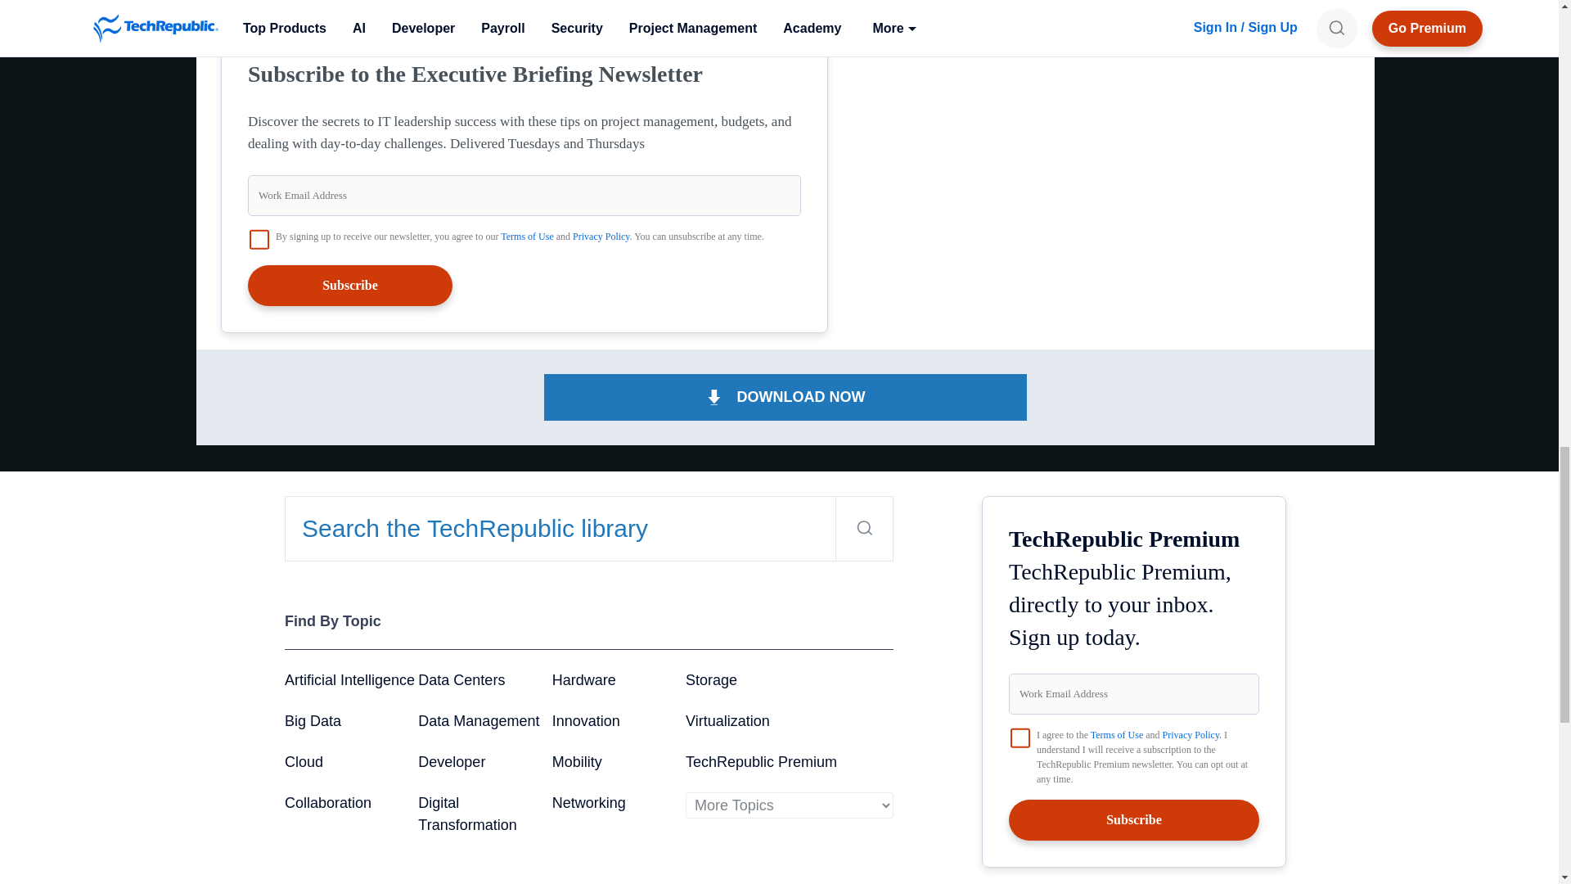 The height and width of the screenshot is (884, 1571). Describe the element at coordinates (601, 236) in the screenshot. I see `Privacy Policy` at that location.